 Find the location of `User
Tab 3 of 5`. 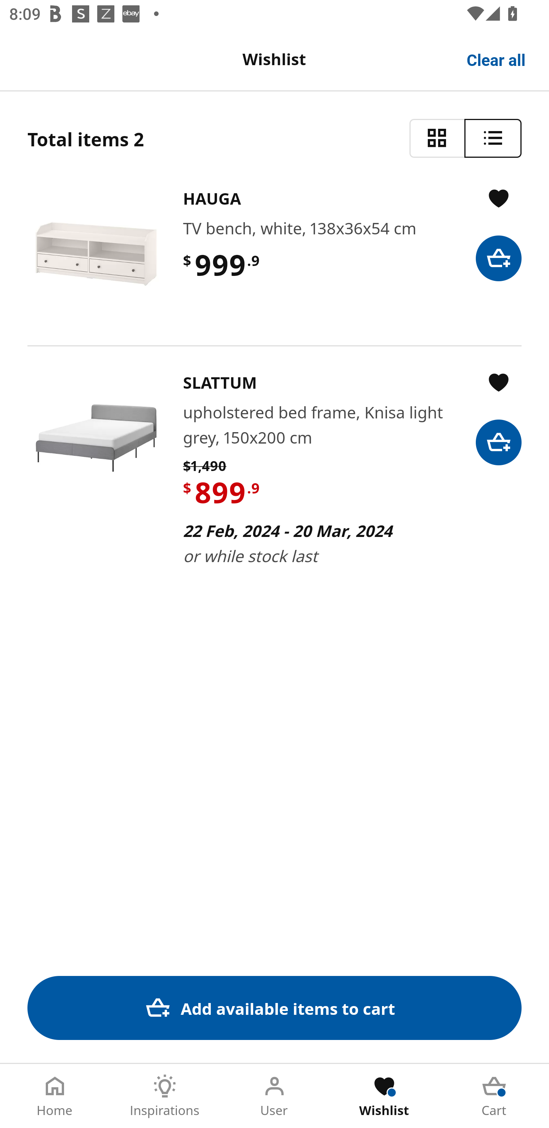

User
Tab 3 of 5 is located at coordinates (274, 1096).